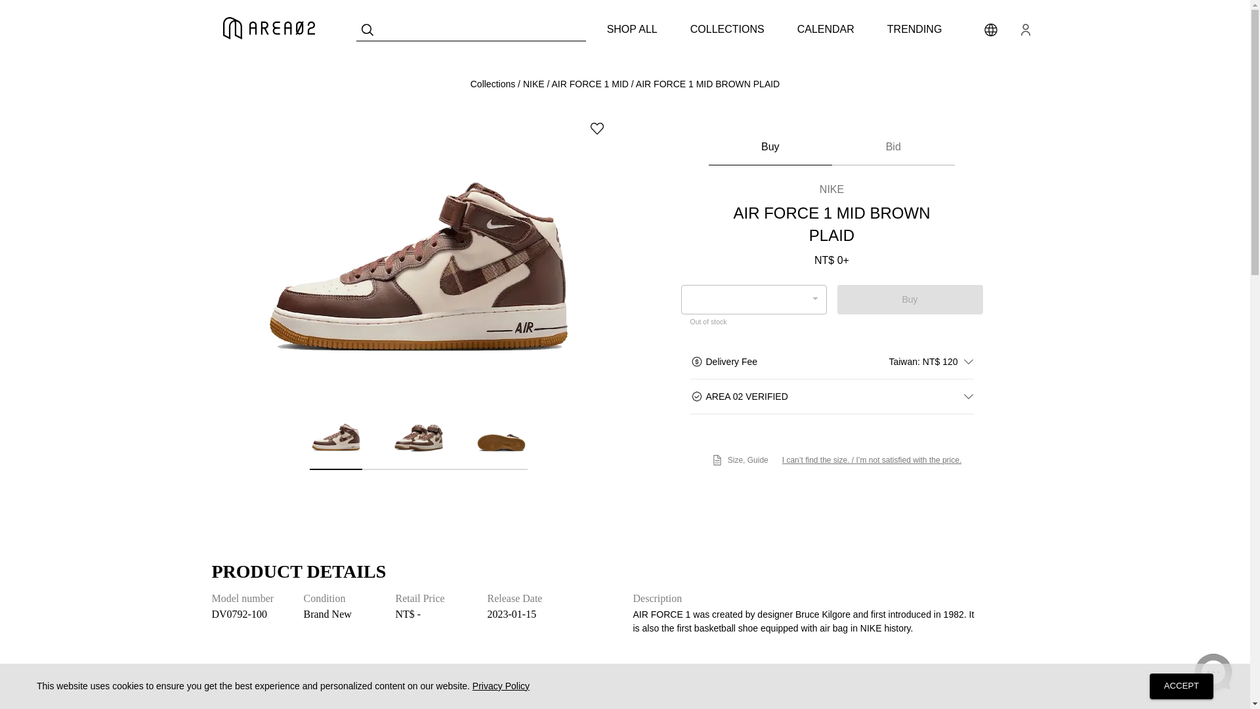  I want to click on CALENDAR, so click(826, 29).